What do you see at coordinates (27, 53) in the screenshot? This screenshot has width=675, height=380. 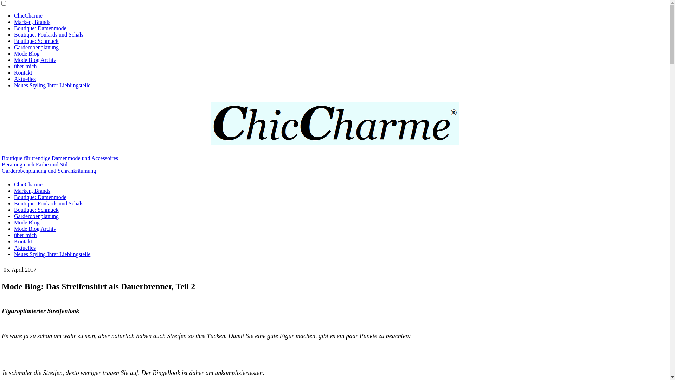 I see `Mode Blog` at bounding box center [27, 53].